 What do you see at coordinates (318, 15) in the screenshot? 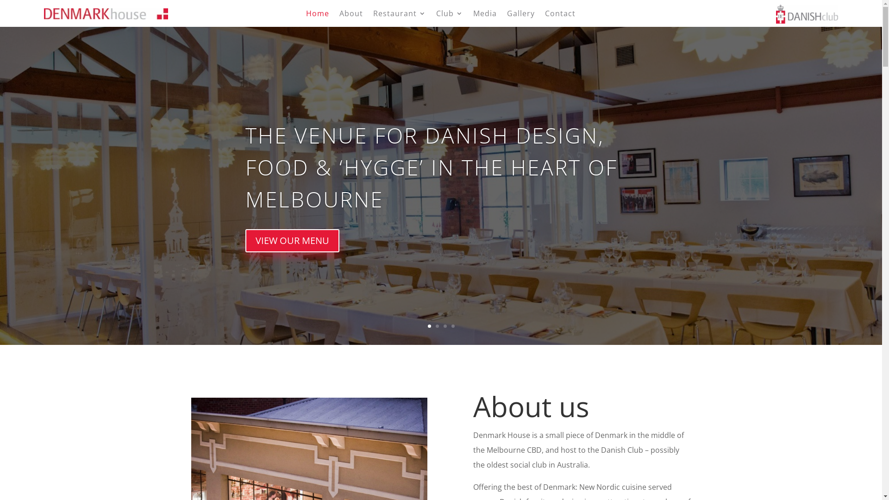
I see `Home` at bounding box center [318, 15].